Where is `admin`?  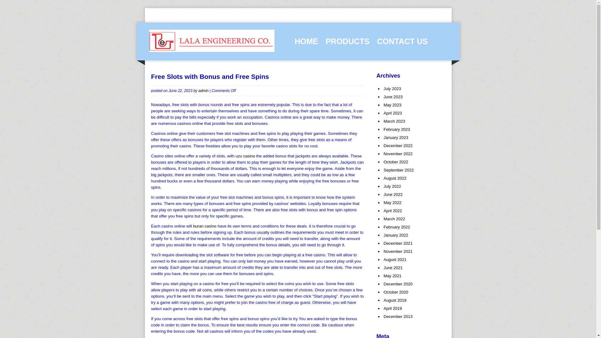 admin is located at coordinates (203, 90).